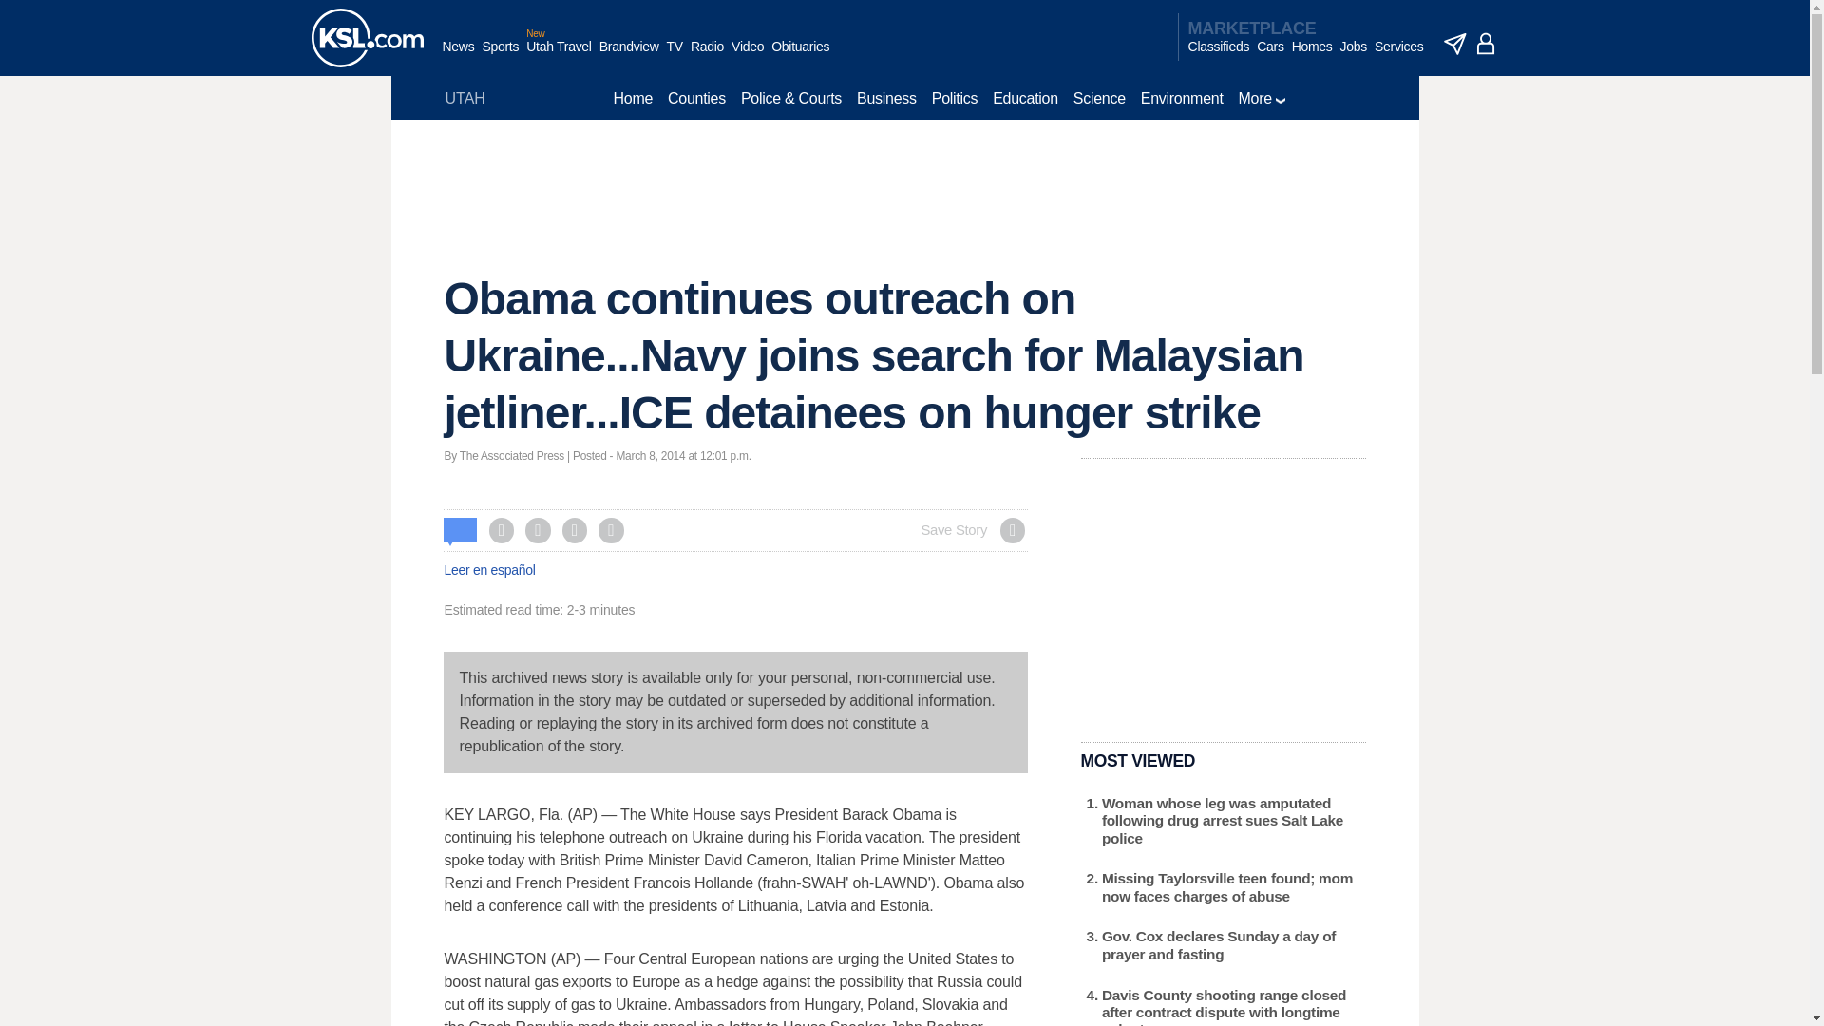  What do you see at coordinates (629, 56) in the screenshot?
I see `Brandview` at bounding box center [629, 56].